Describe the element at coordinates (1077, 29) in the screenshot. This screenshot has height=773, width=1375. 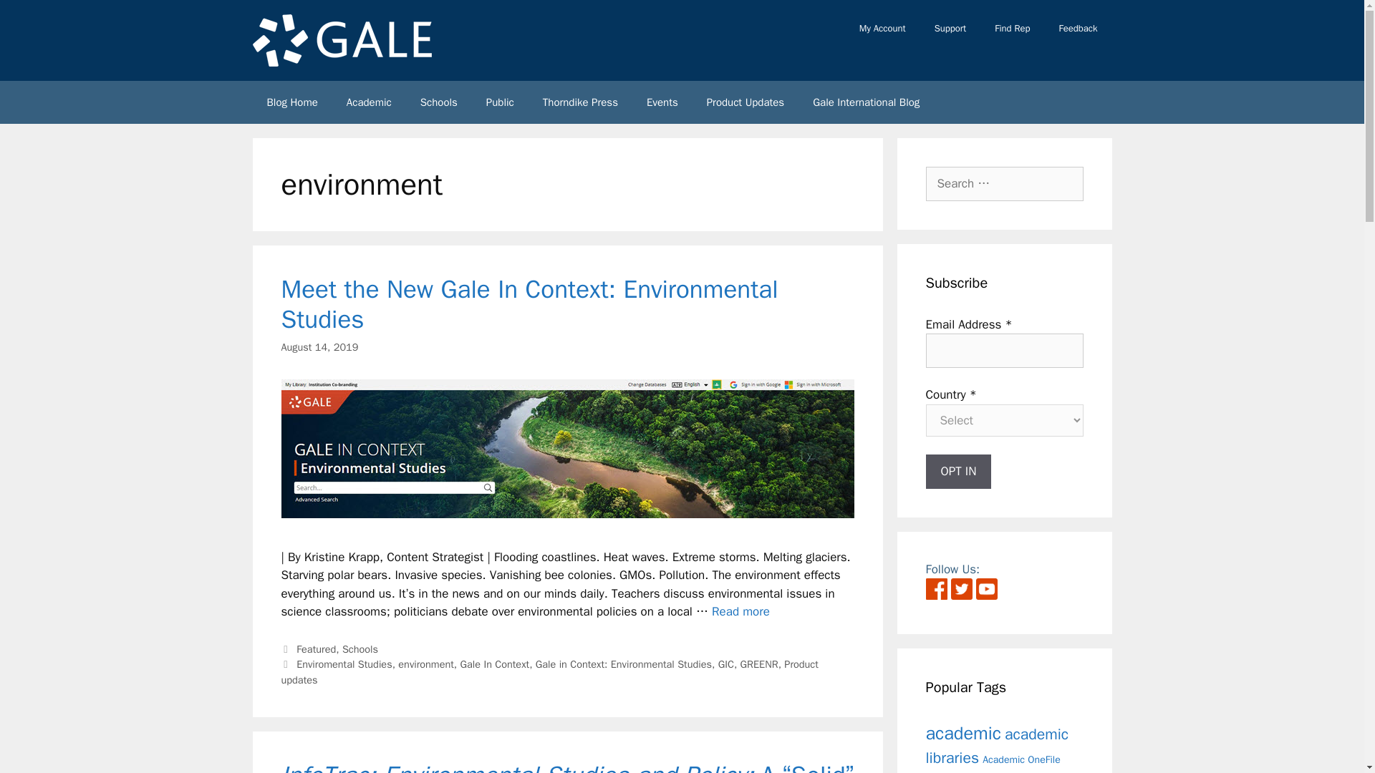
I see `Feedback` at that location.